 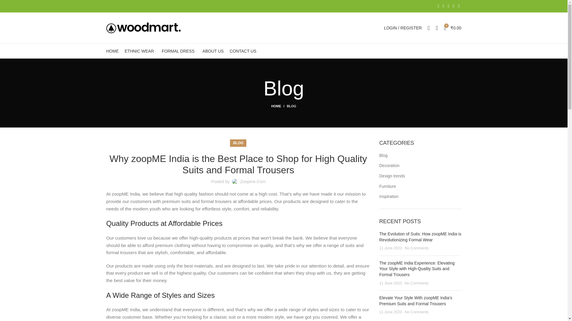 I want to click on HOME, so click(x=112, y=51).